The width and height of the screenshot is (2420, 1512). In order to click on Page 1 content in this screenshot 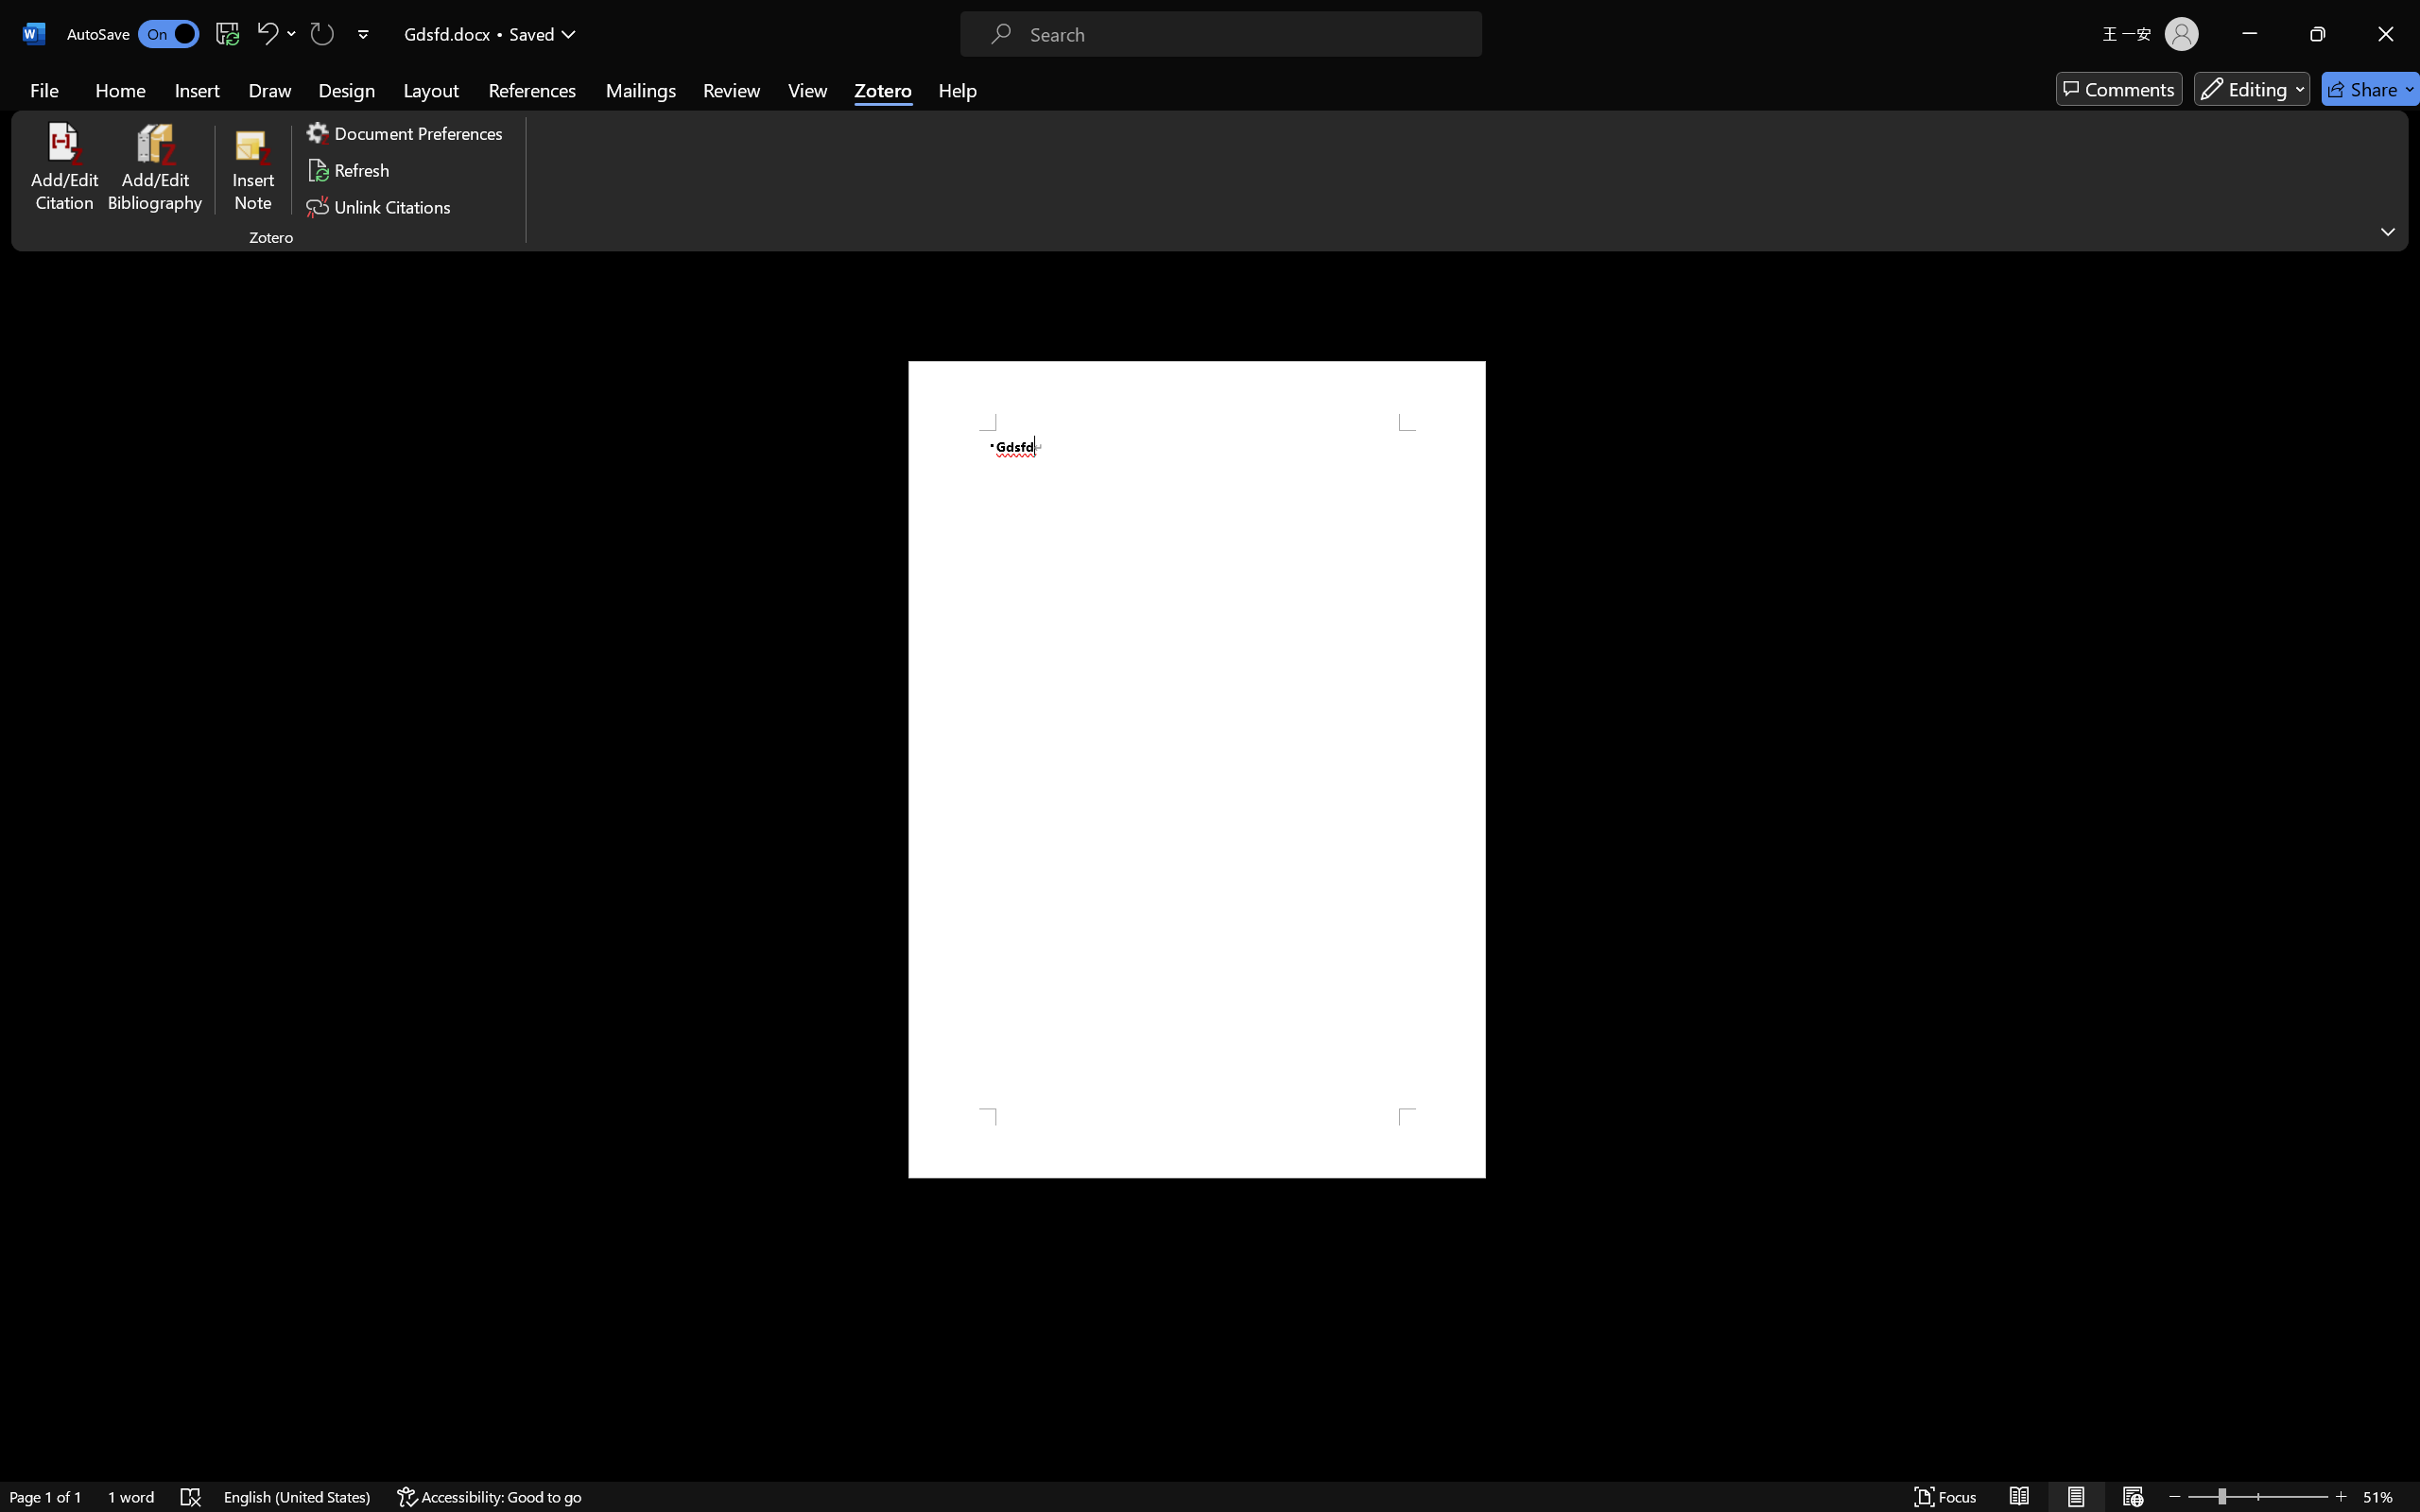, I will do `click(1197, 769)`.